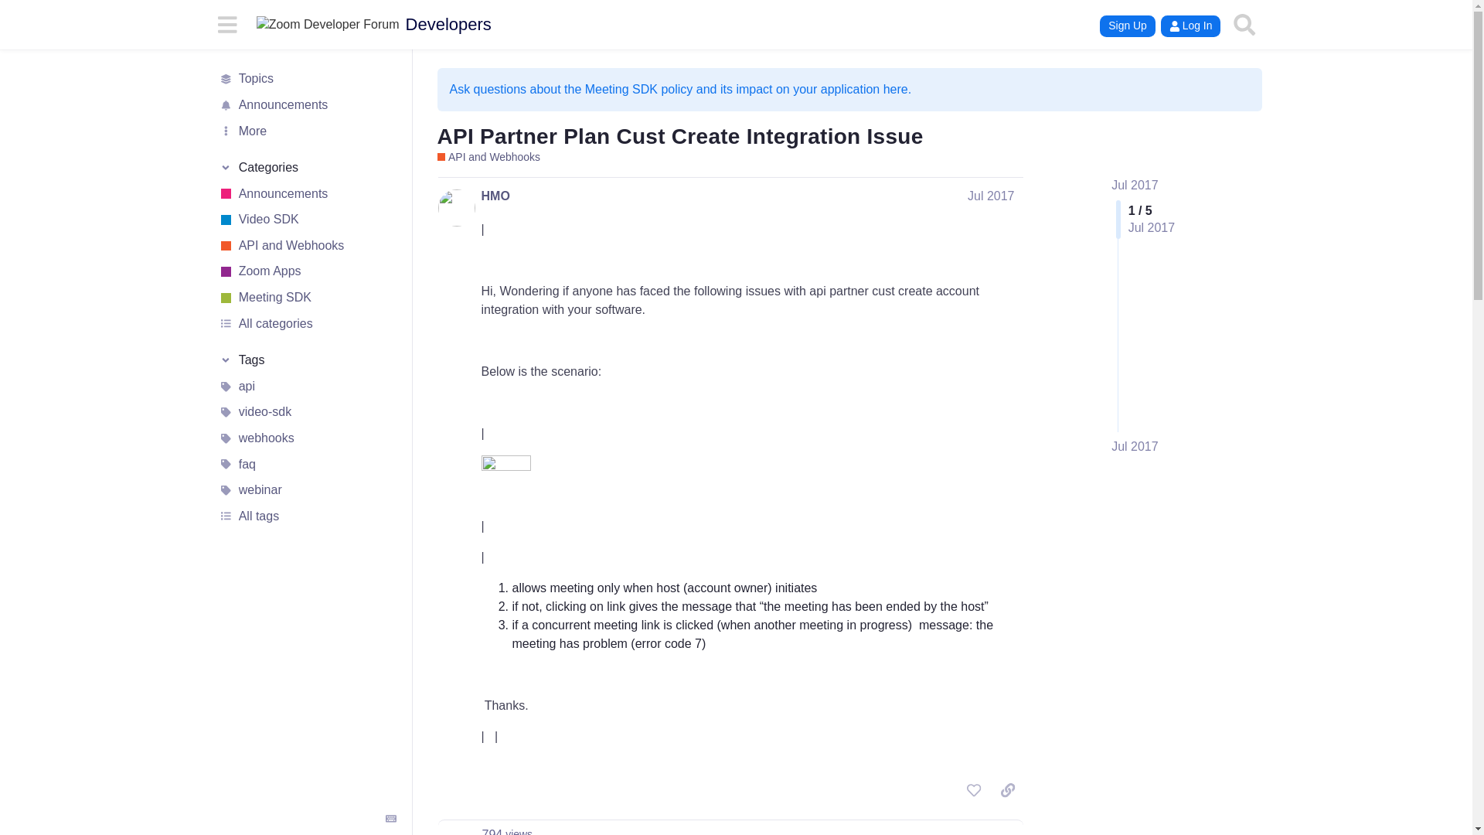  What do you see at coordinates (391, 818) in the screenshot?
I see `Keyboard Shortcuts` at bounding box center [391, 818].